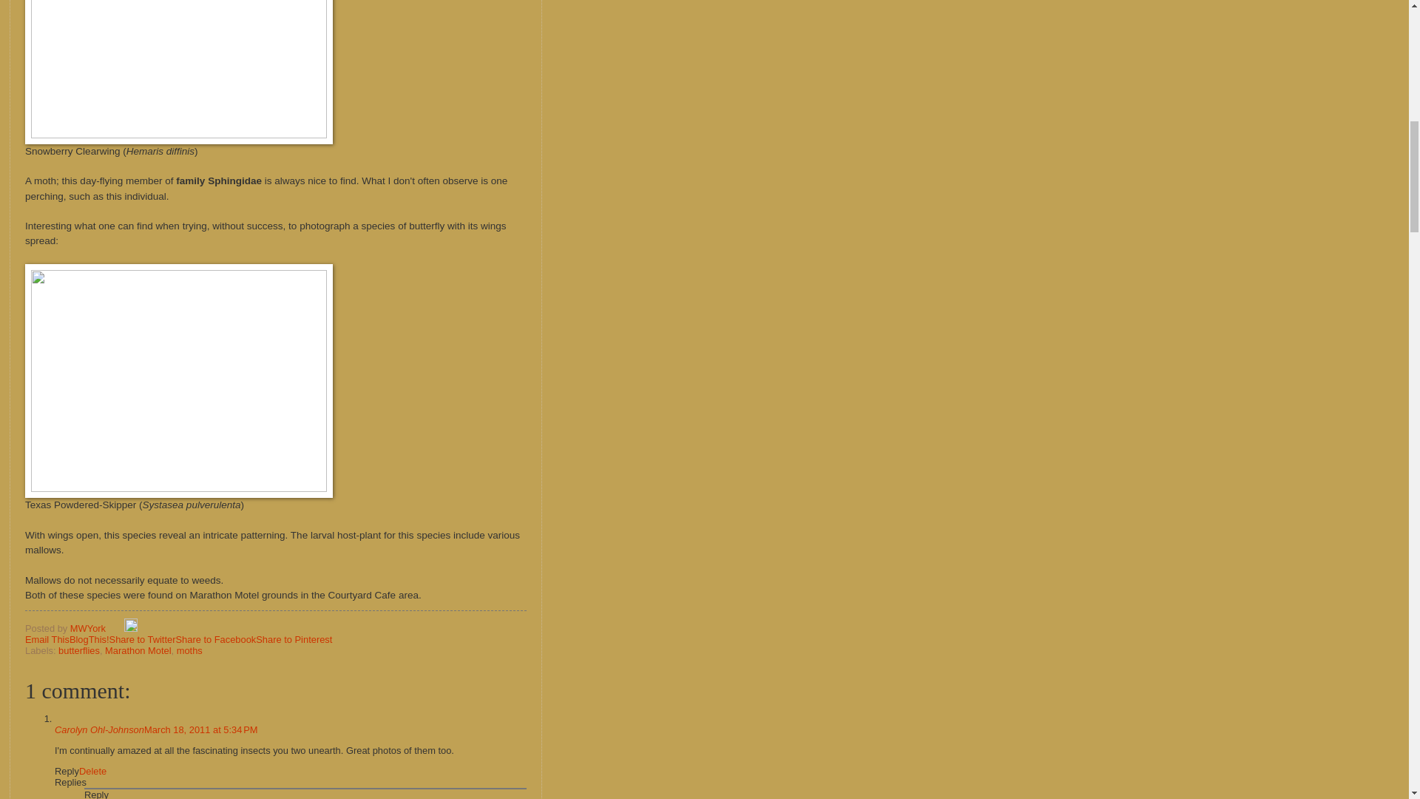  I want to click on Email This, so click(47, 639).